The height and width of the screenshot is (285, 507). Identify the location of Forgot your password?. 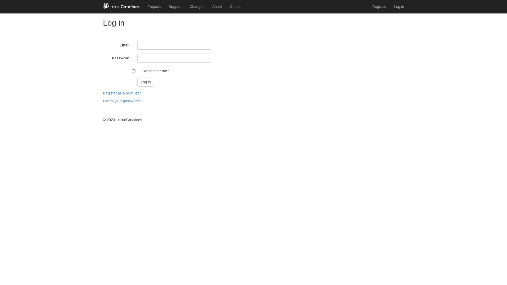
(122, 101).